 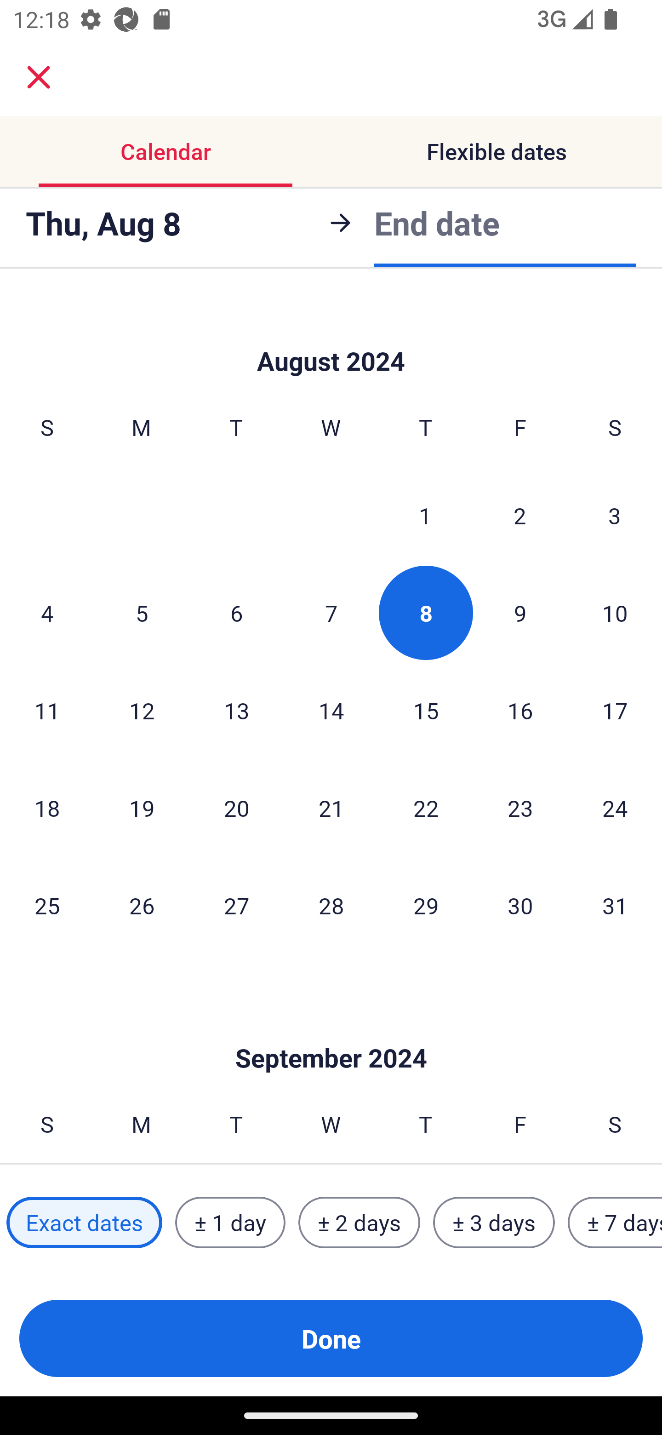 What do you see at coordinates (331, 334) in the screenshot?
I see `Skip to Done` at bounding box center [331, 334].